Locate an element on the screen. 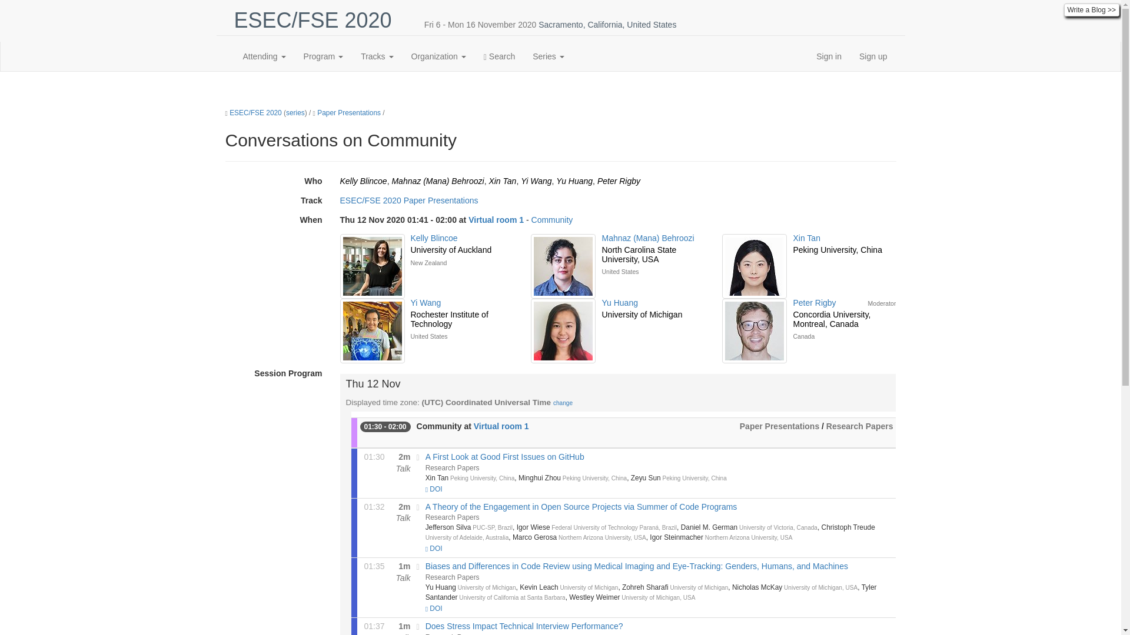 This screenshot has width=1130, height=635. Tracks is located at coordinates (377, 56).